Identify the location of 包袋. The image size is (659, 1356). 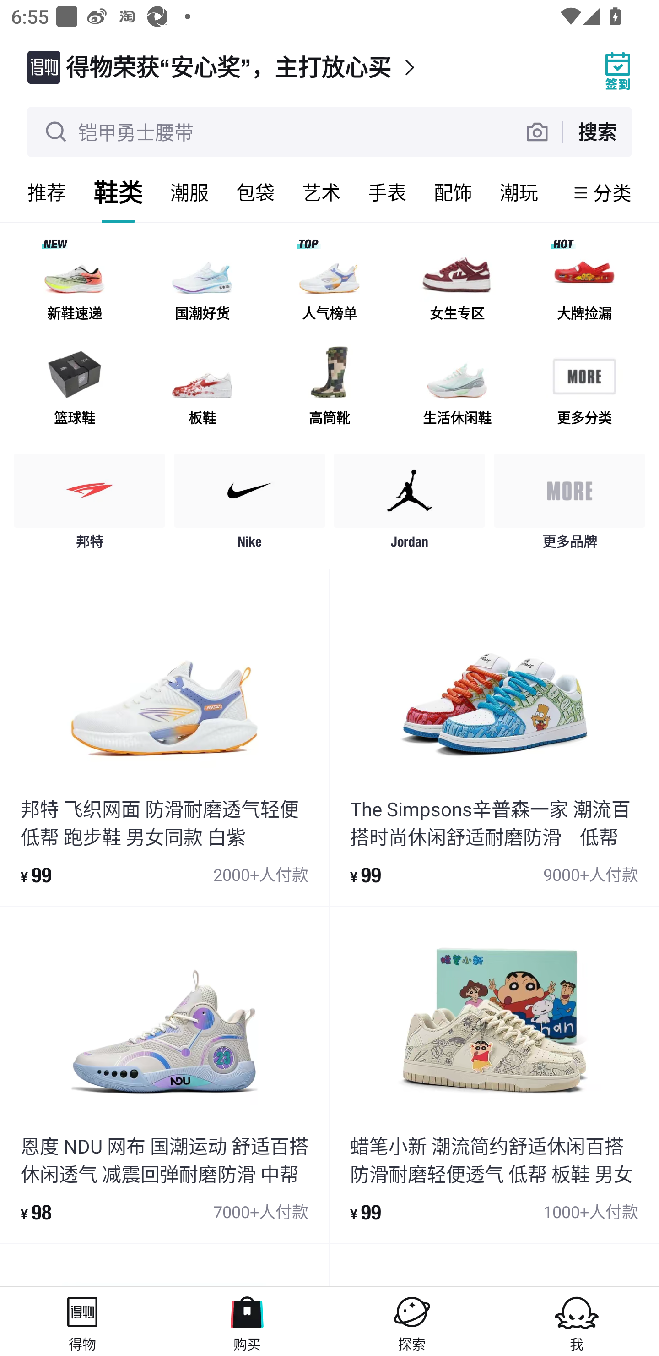
(255, 192).